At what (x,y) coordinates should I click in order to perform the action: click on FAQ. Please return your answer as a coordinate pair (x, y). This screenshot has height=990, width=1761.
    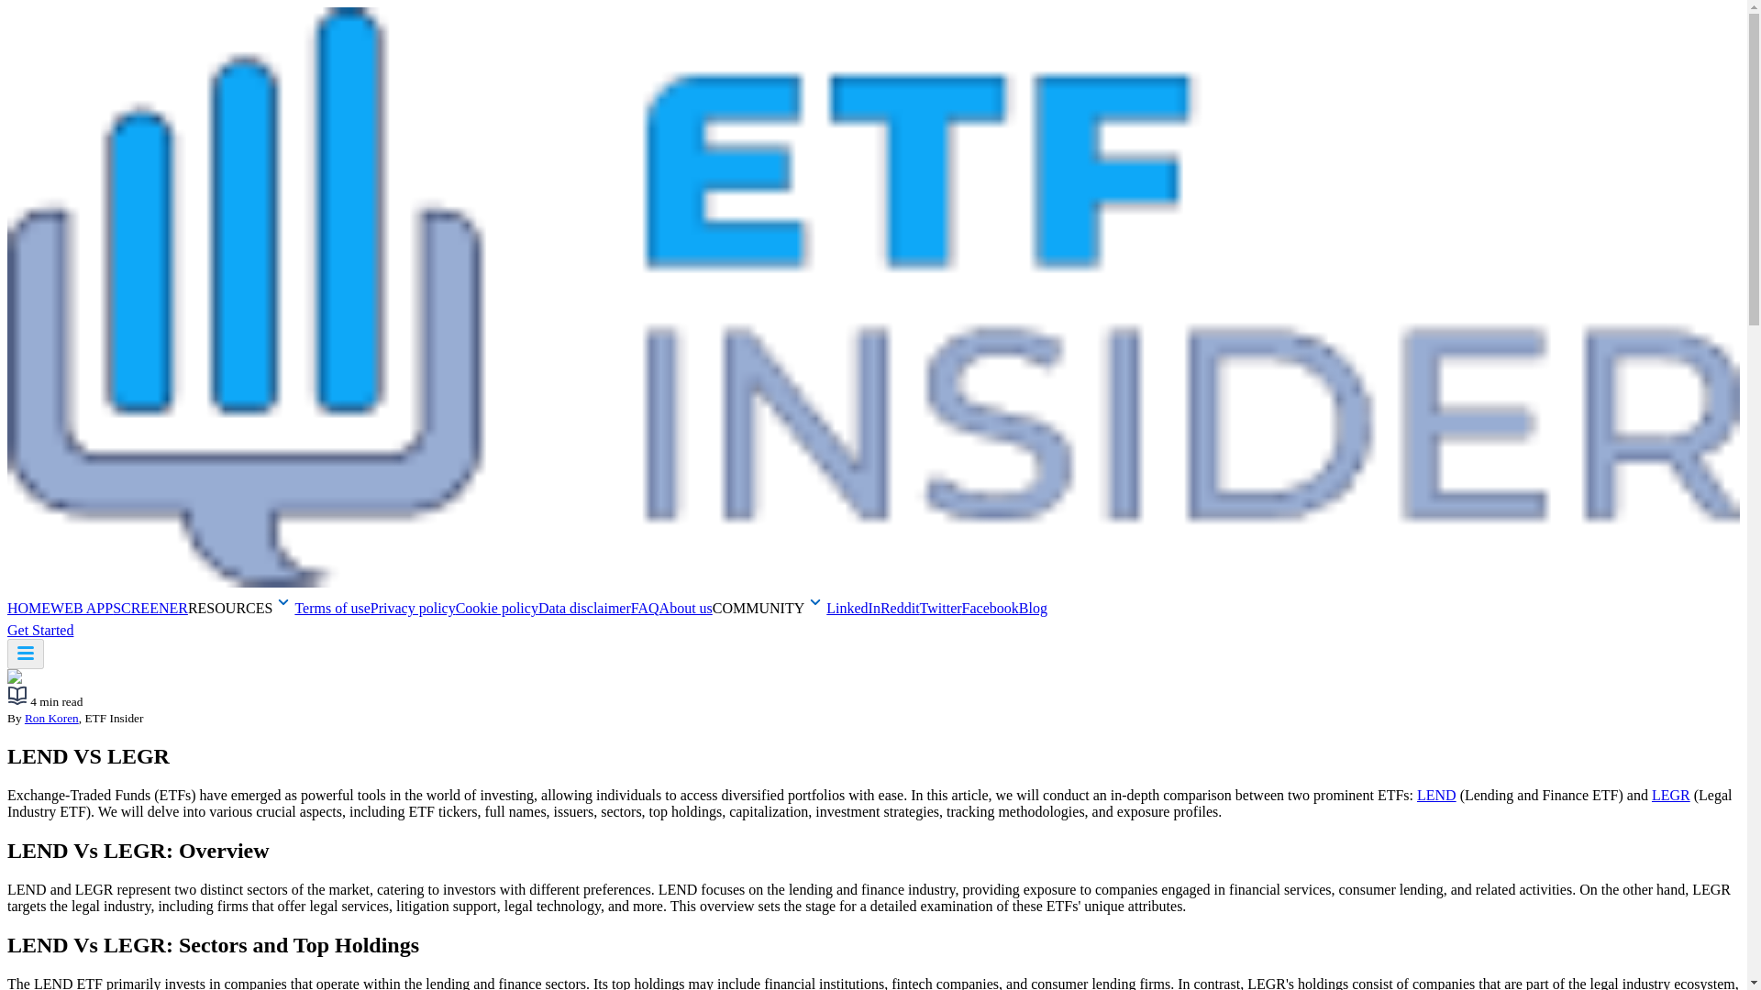
    Looking at the image, I should click on (644, 607).